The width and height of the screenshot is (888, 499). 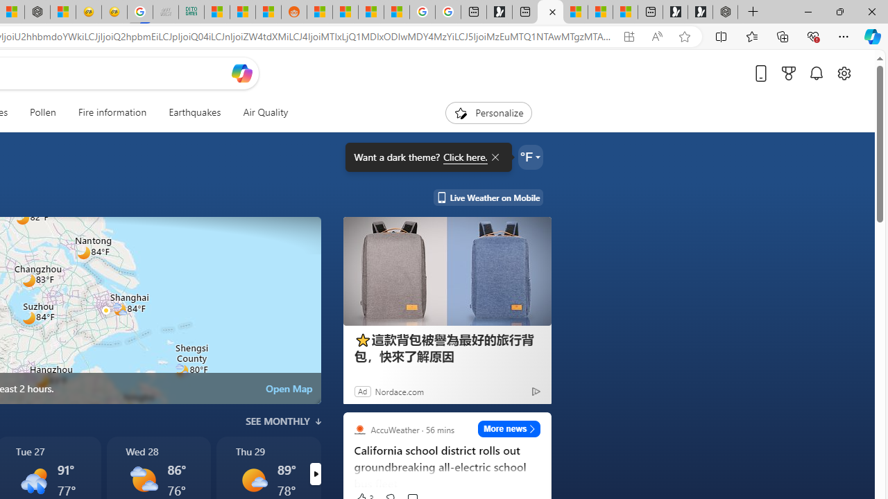 I want to click on Nordace - Nordace Siena Is Not An Ordinary Backpack, so click(x=725, y=12).